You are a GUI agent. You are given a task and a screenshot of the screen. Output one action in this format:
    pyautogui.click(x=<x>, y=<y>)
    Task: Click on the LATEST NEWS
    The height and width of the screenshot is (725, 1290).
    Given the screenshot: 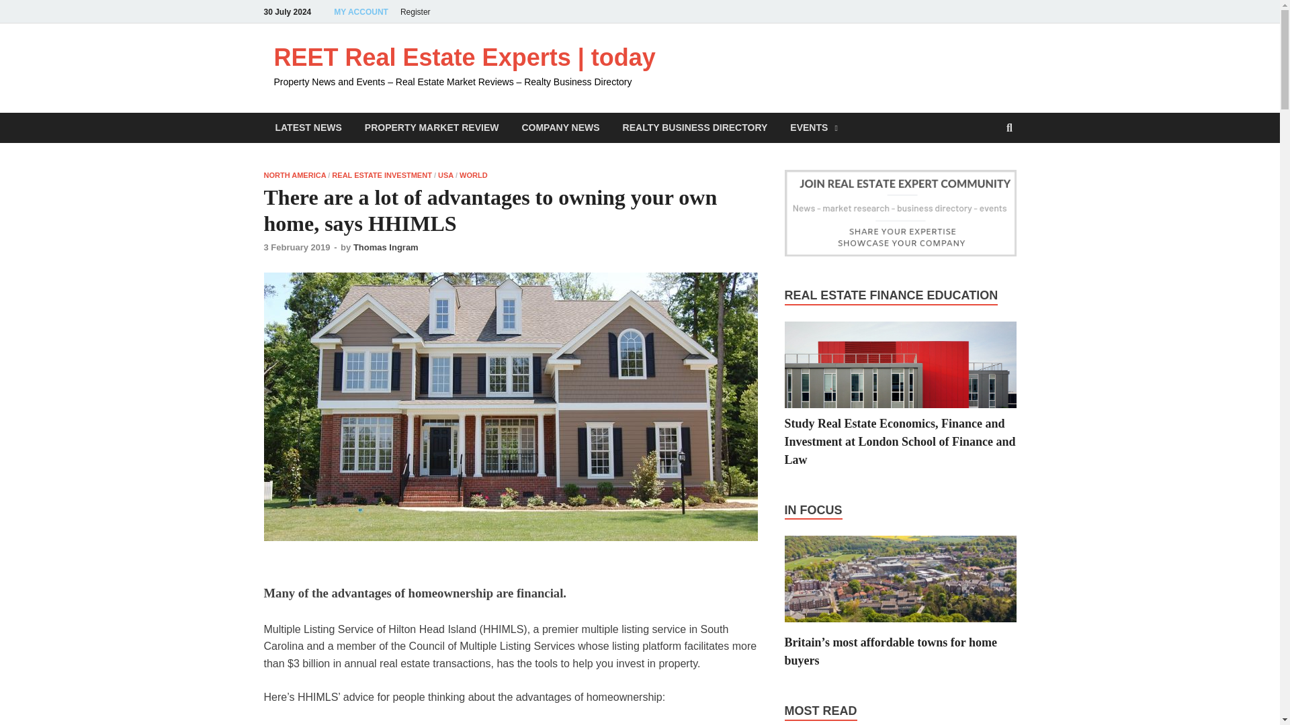 What is the action you would take?
    pyautogui.click(x=308, y=128)
    